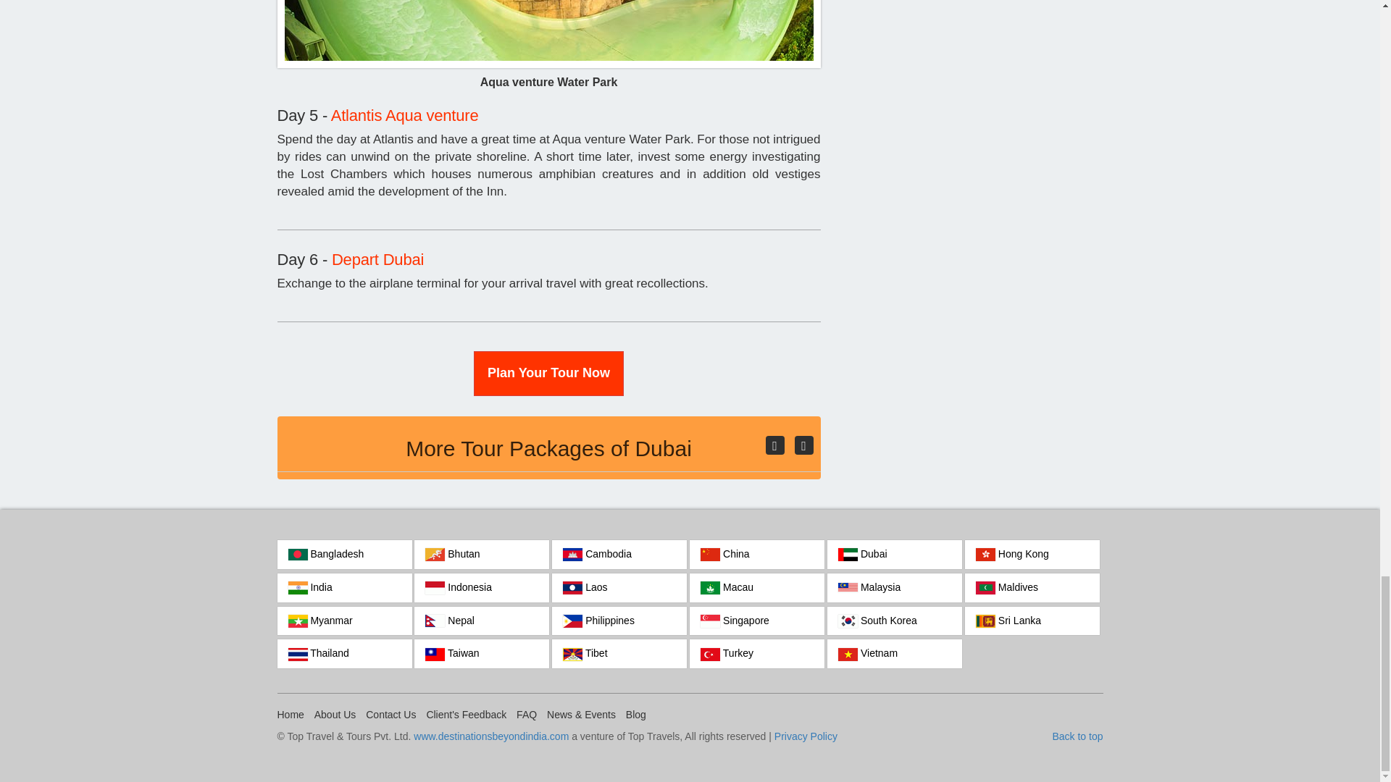  Describe the element at coordinates (895, 587) in the screenshot. I see `Malaysia` at that location.